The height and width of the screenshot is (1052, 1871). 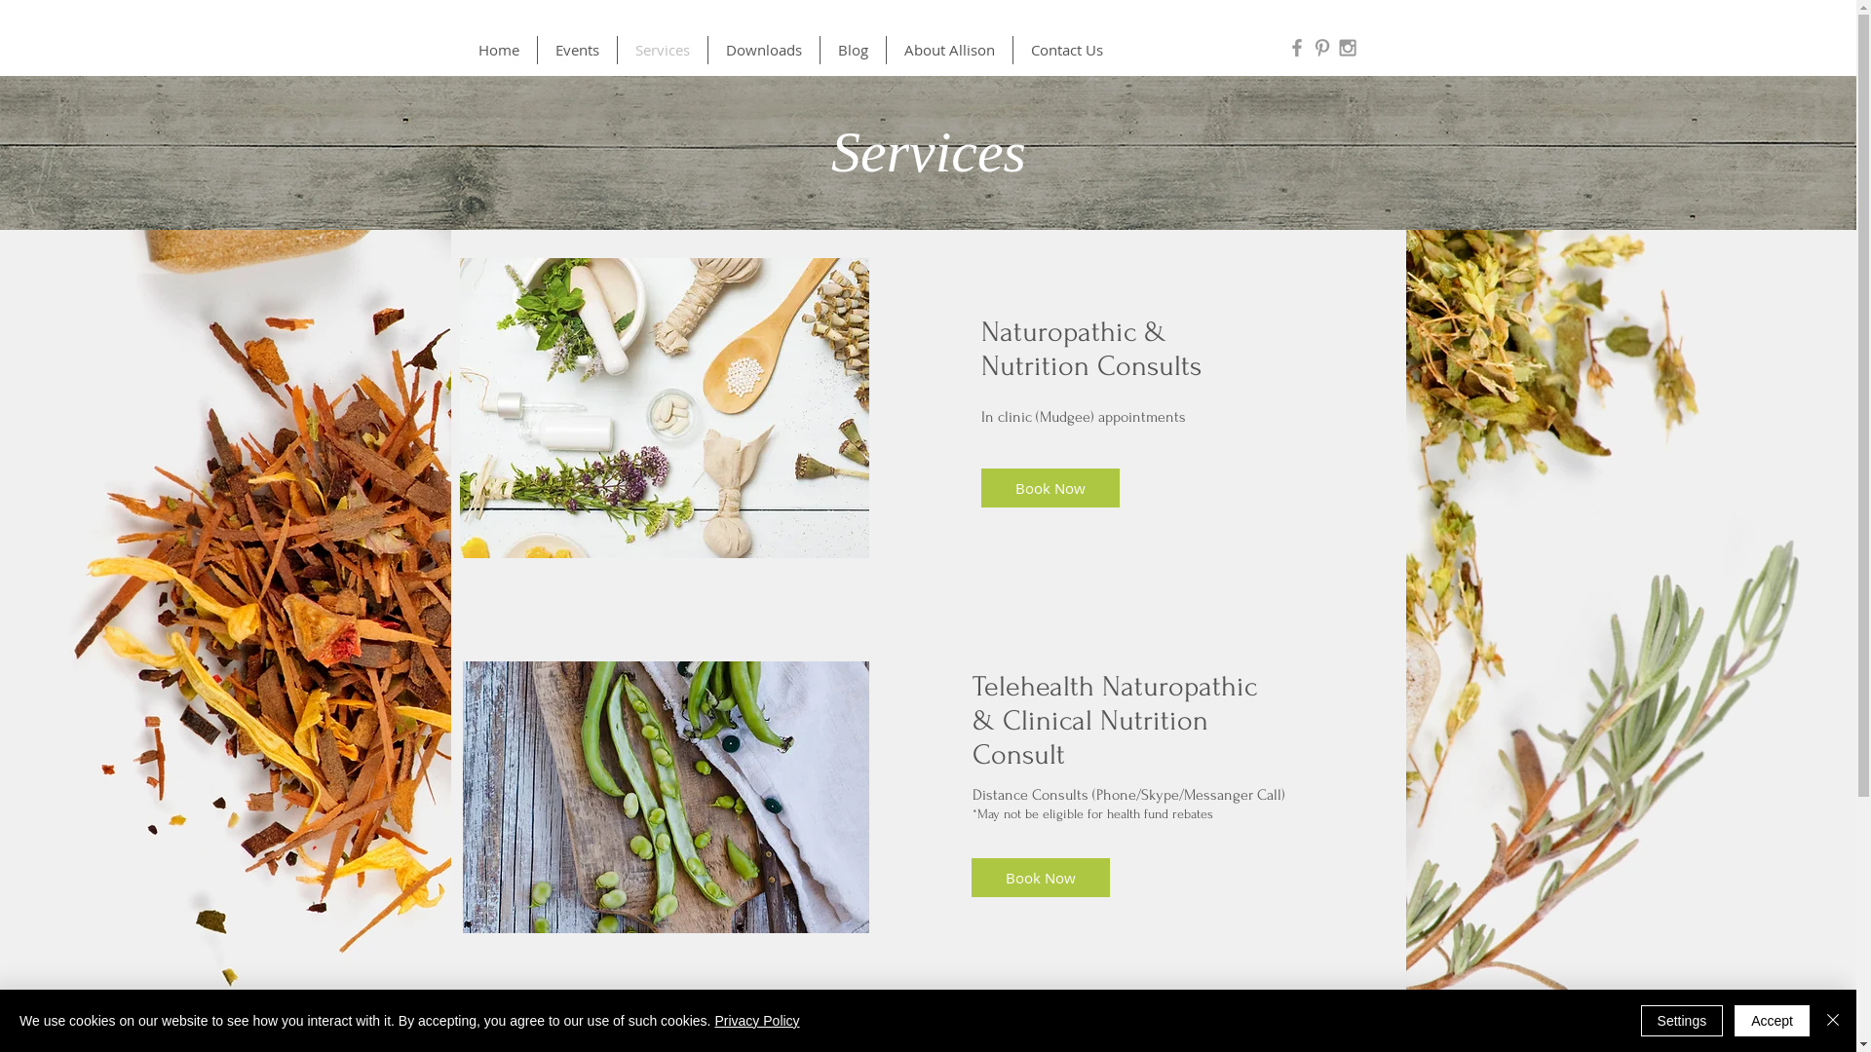 What do you see at coordinates (1040, 878) in the screenshot?
I see `Book Now` at bounding box center [1040, 878].